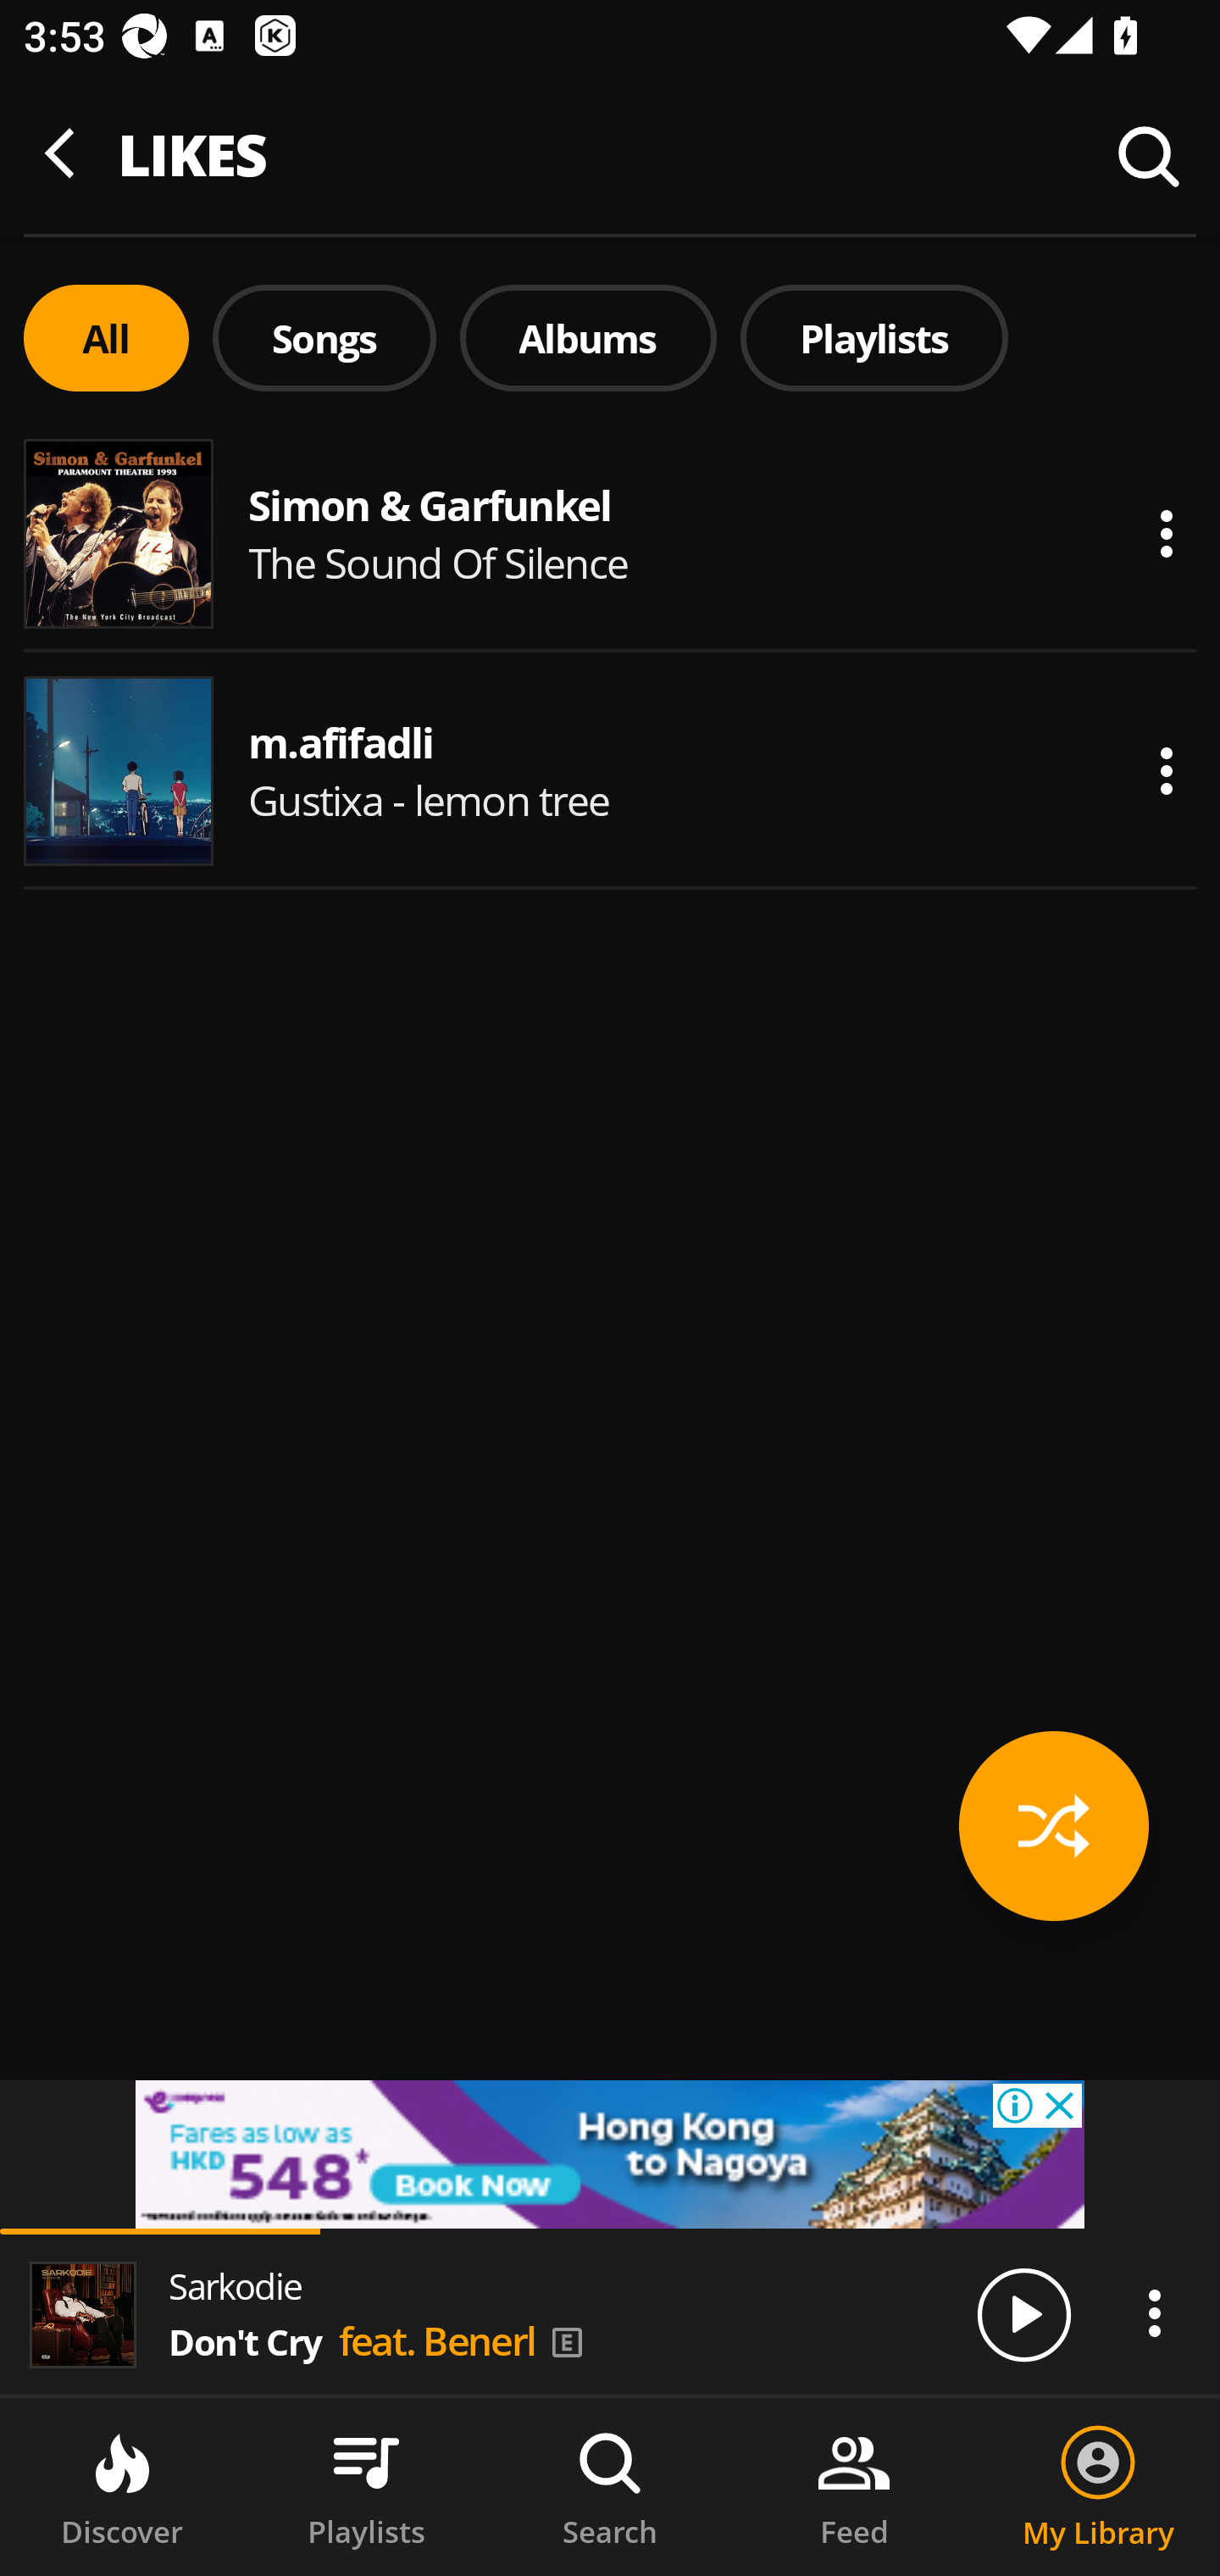 The height and width of the screenshot is (2576, 1220). I want to click on Actions, so click(1166, 534).